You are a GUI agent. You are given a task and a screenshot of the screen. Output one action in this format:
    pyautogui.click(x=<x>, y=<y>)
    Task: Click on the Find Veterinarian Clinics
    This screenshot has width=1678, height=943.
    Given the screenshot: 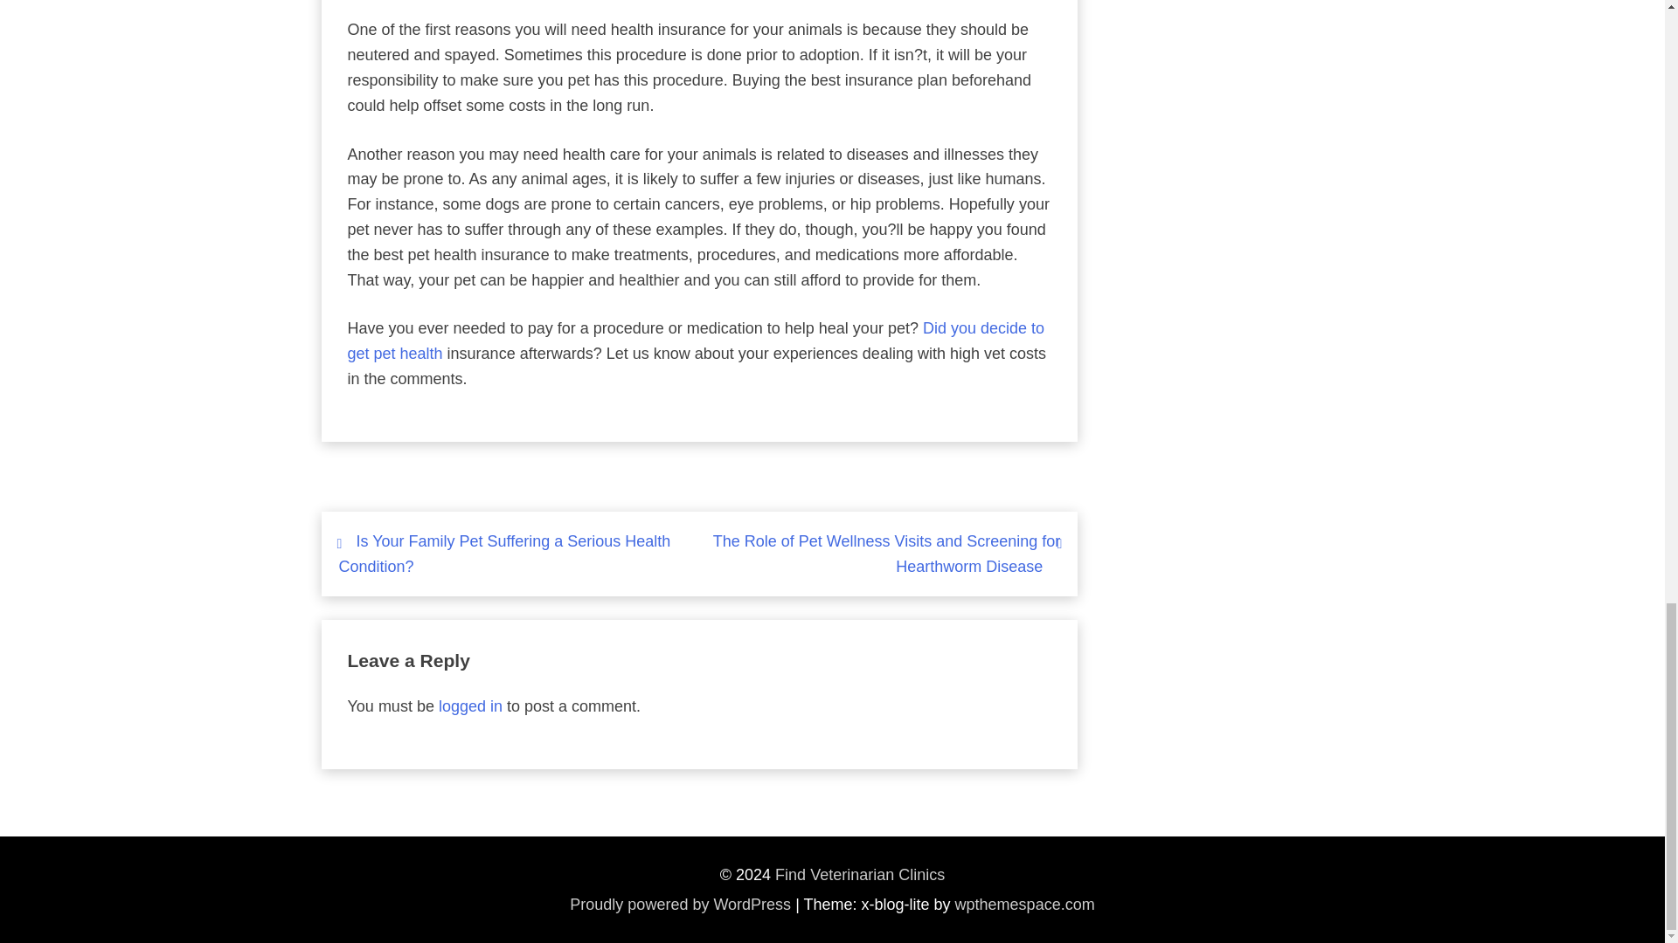 What is the action you would take?
    pyautogui.click(x=860, y=875)
    